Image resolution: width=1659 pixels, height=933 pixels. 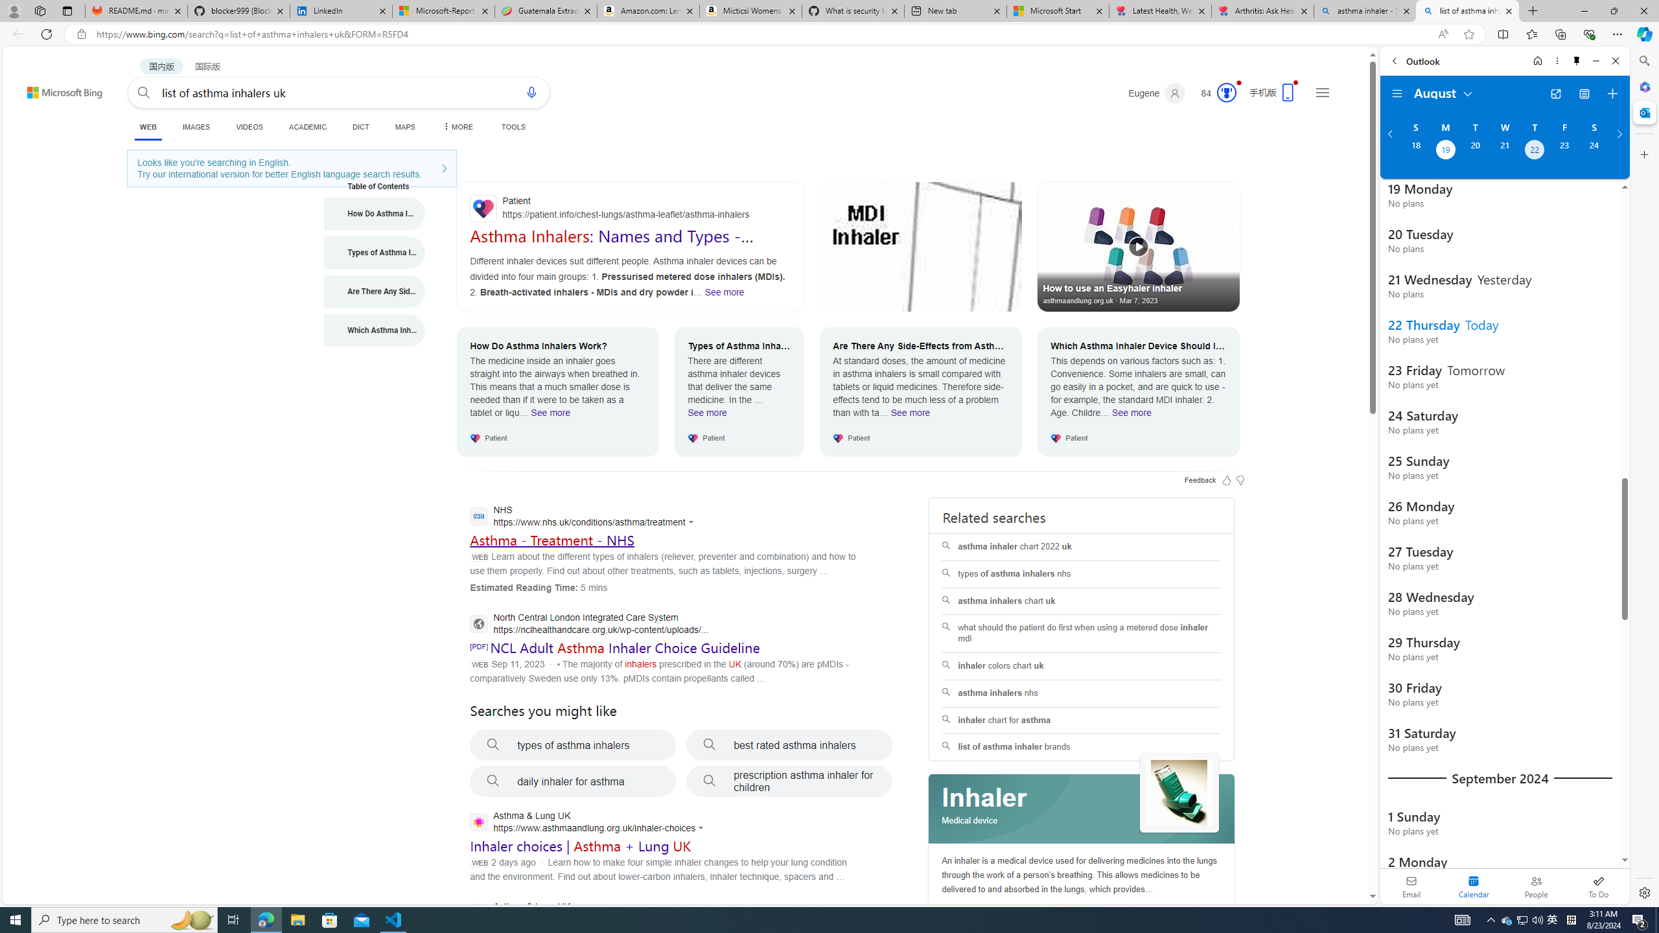 What do you see at coordinates (148, 128) in the screenshot?
I see `WEB` at bounding box center [148, 128].